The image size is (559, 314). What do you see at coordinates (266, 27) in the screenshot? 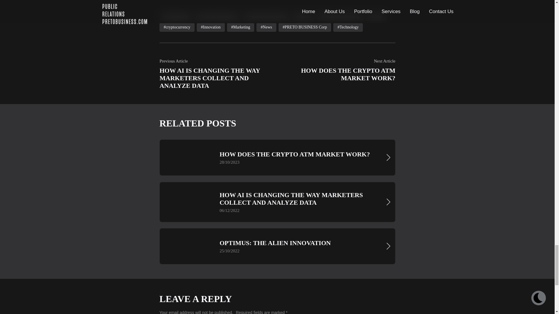
I see `News` at bounding box center [266, 27].